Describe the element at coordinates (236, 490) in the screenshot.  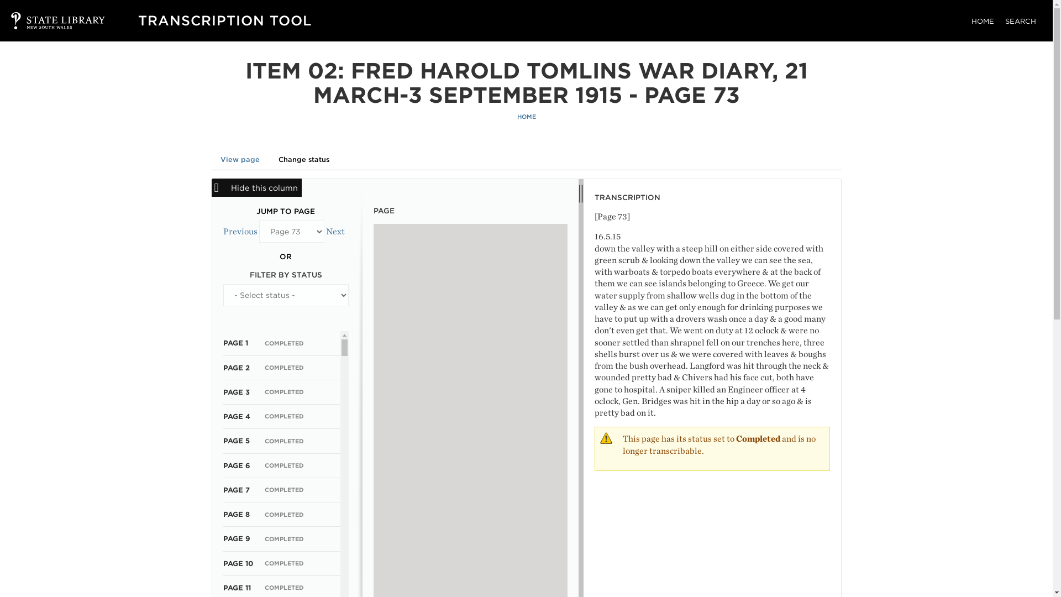
I see `PAGE 7` at that location.